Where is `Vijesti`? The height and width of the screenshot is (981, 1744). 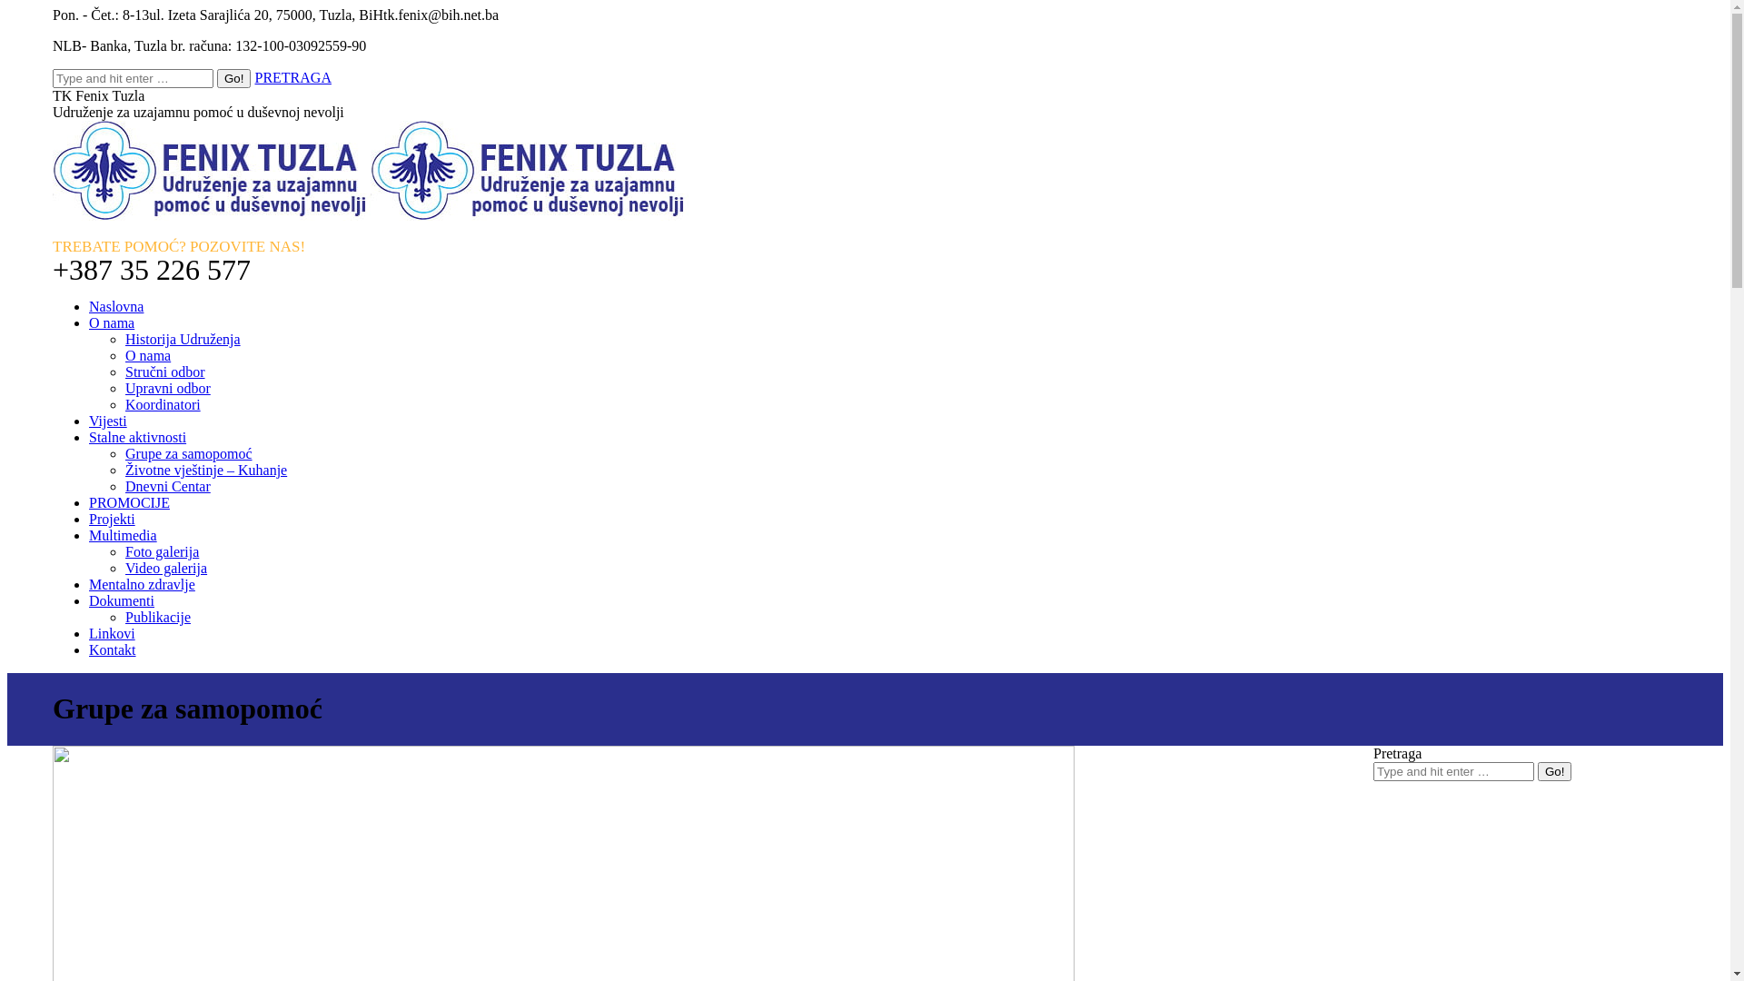
Vijesti is located at coordinates (108, 421).